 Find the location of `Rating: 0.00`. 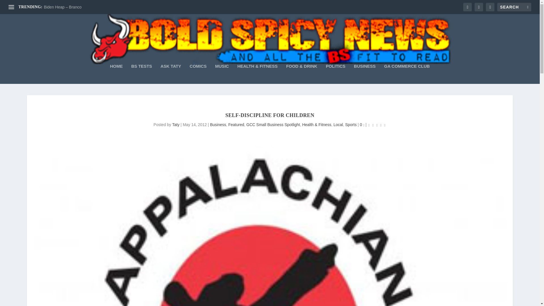

Rating: 0.00 is located at coordinates (377, 125).